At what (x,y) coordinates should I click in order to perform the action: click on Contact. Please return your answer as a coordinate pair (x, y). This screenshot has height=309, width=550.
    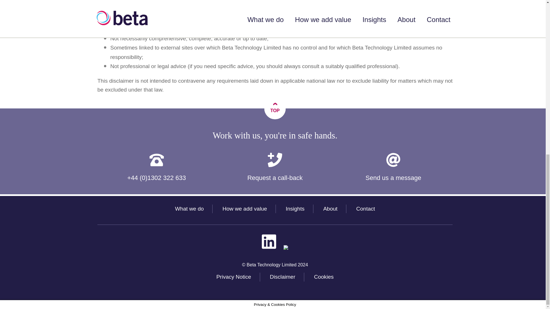
    Looking at the image, I should click on (366, 209).